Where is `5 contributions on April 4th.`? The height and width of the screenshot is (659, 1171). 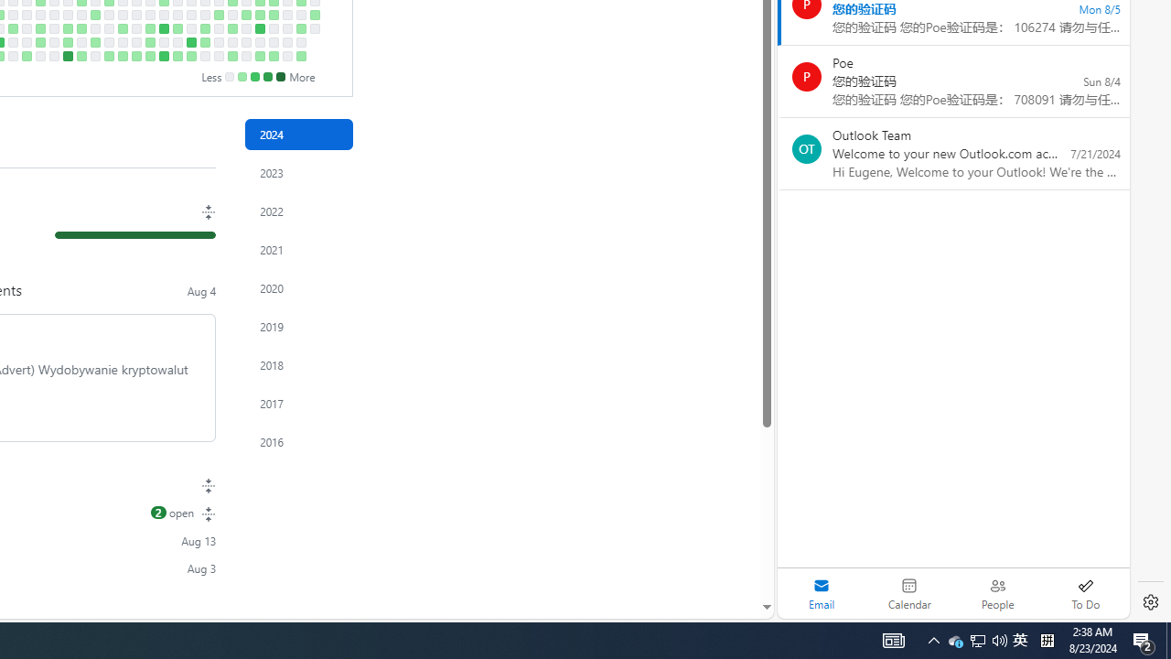
5 contributions on April 4th. is located at coordinates (40, 27).